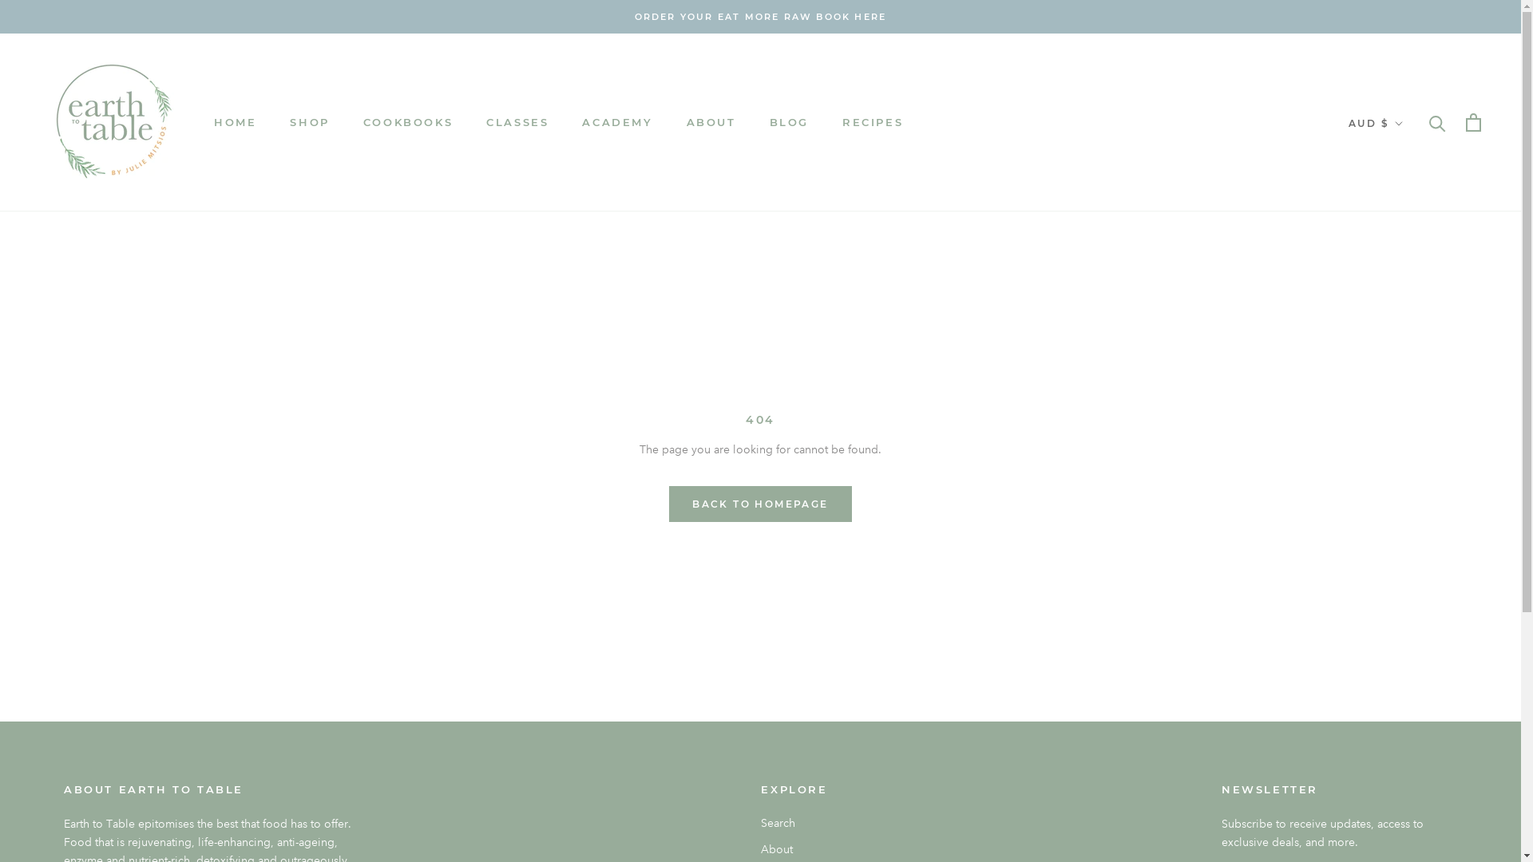 The height and width of the screenshot is (862, 1533). Describe the element at coordinates (1407, 611) in the screenshot. I see `CDF` at that location.